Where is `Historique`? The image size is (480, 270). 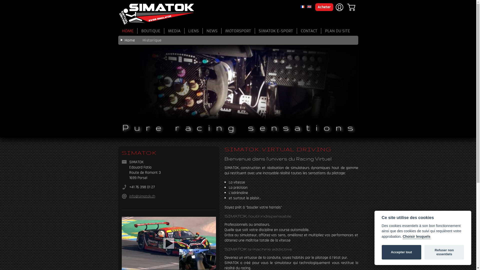 Historique is located at coordinates (152, 40).